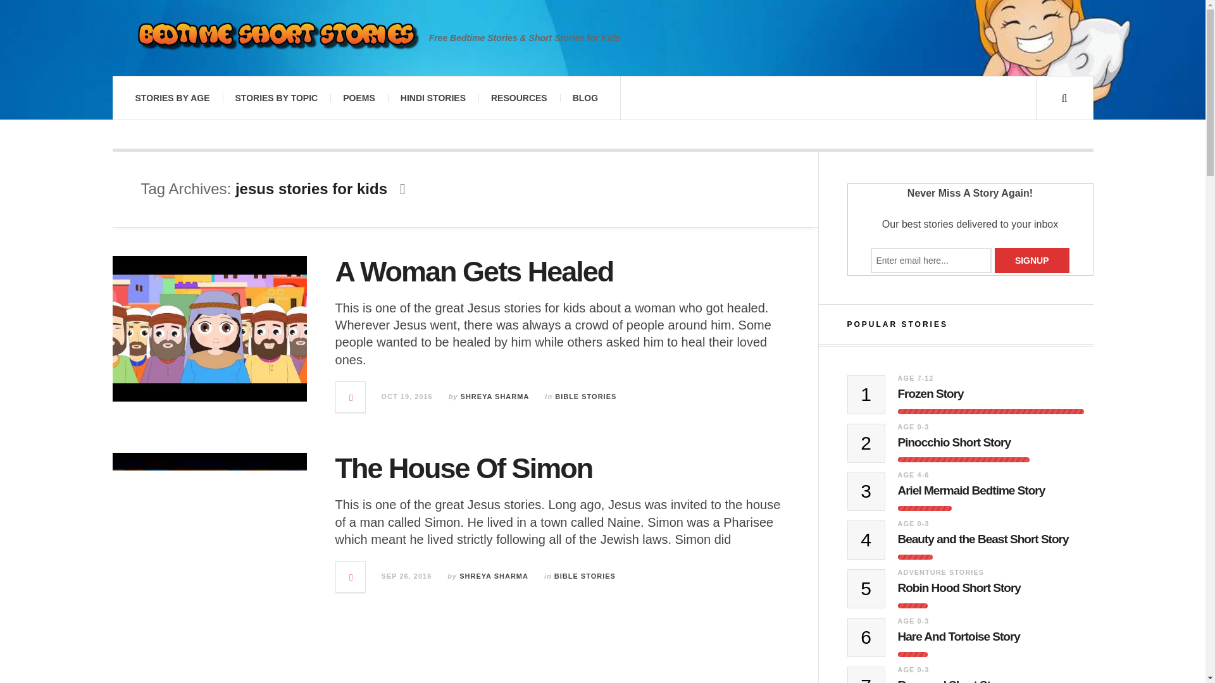  I want to click on View all posts in Age 0-3, so click(913, 621).